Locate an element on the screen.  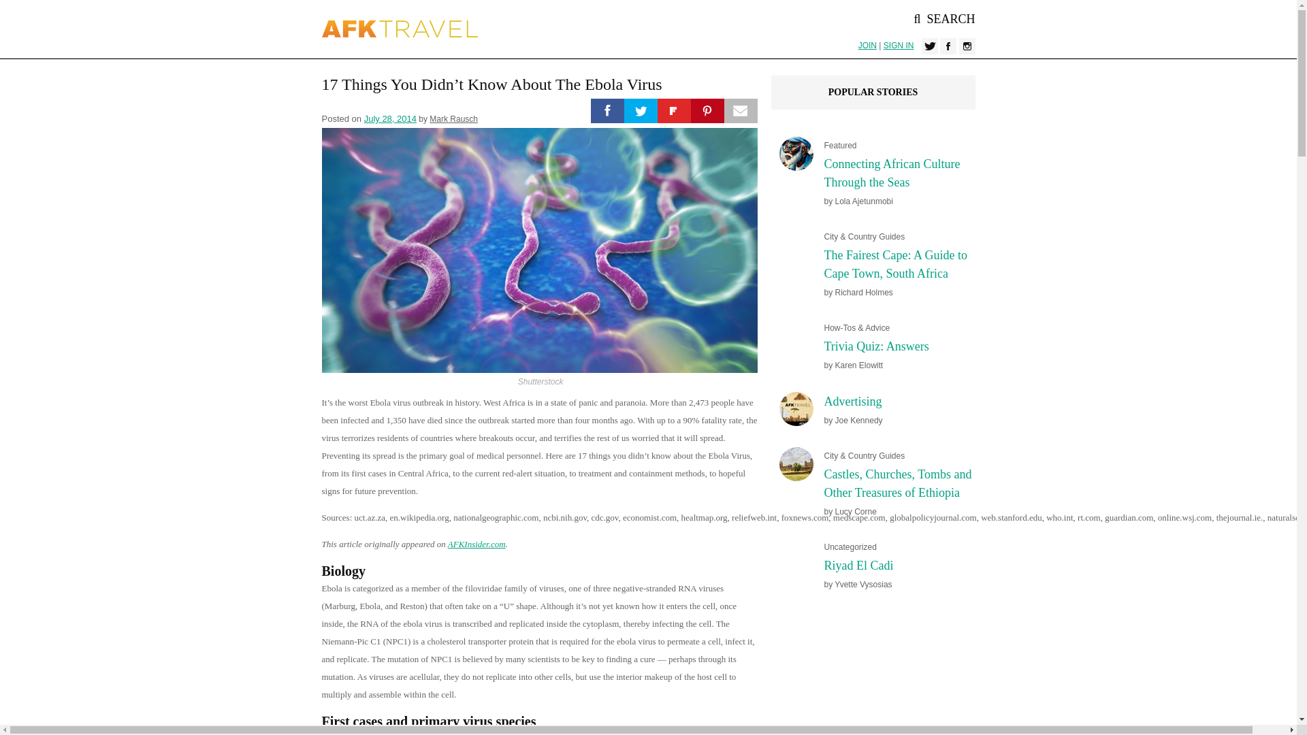
The Fairest Cape: A Guide to Cape Town, South Africa is located at coordinates (894, 264).